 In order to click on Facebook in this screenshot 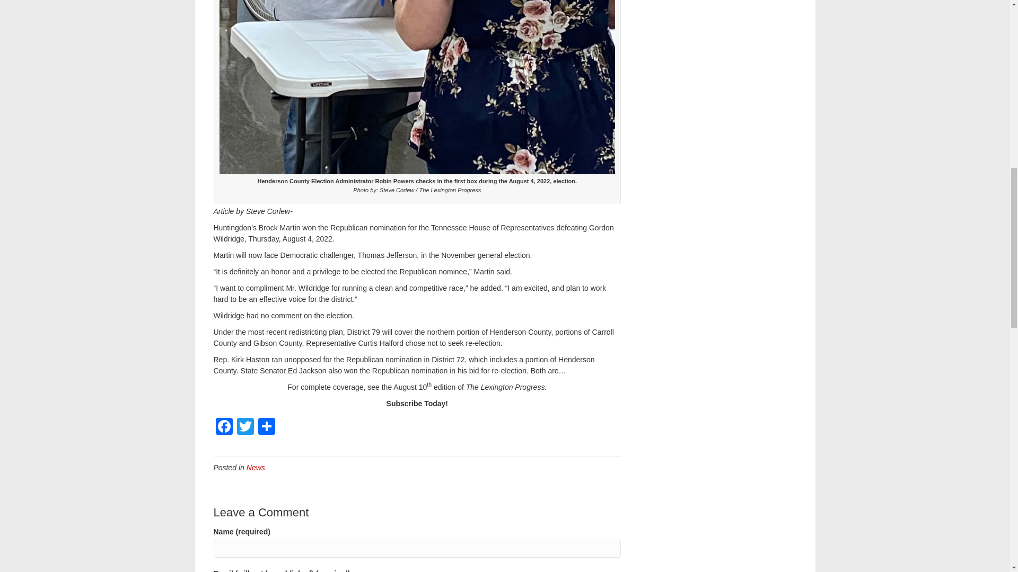, I will do `click(223, 428)`.